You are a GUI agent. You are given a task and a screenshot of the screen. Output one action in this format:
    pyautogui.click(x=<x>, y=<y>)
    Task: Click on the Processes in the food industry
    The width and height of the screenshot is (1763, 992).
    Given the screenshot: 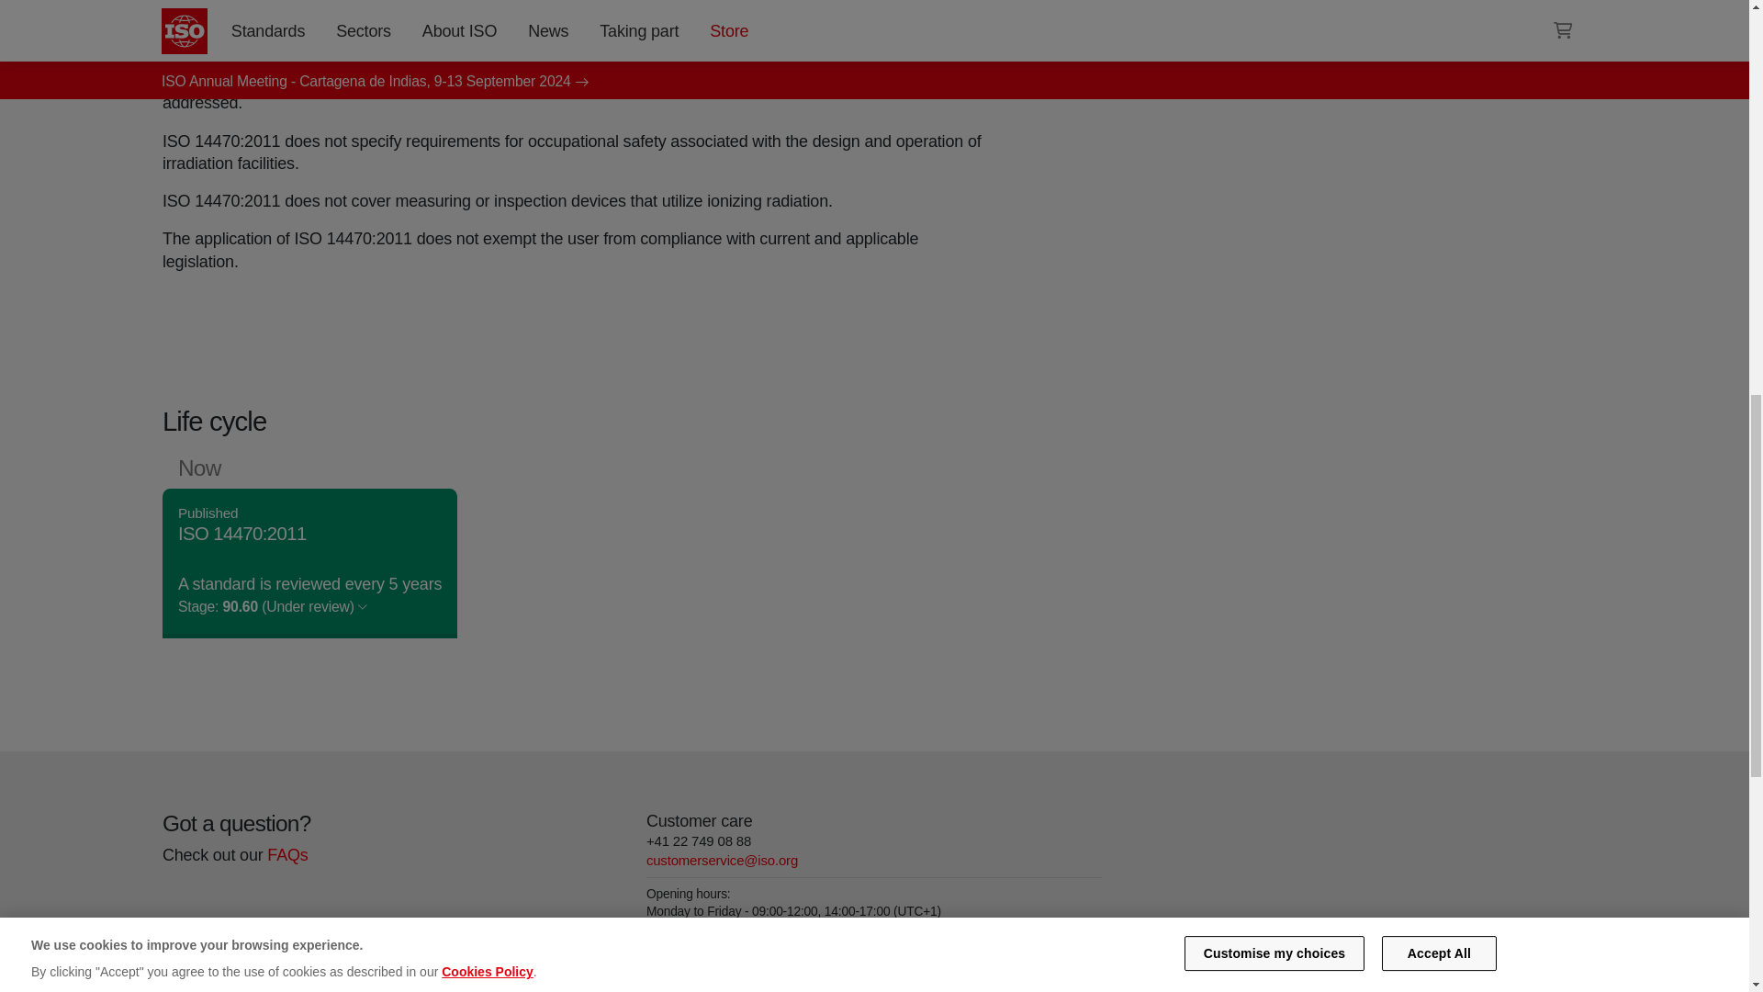 What is the action you would take?
    pyautogui.click(x=1196, y=33)
    